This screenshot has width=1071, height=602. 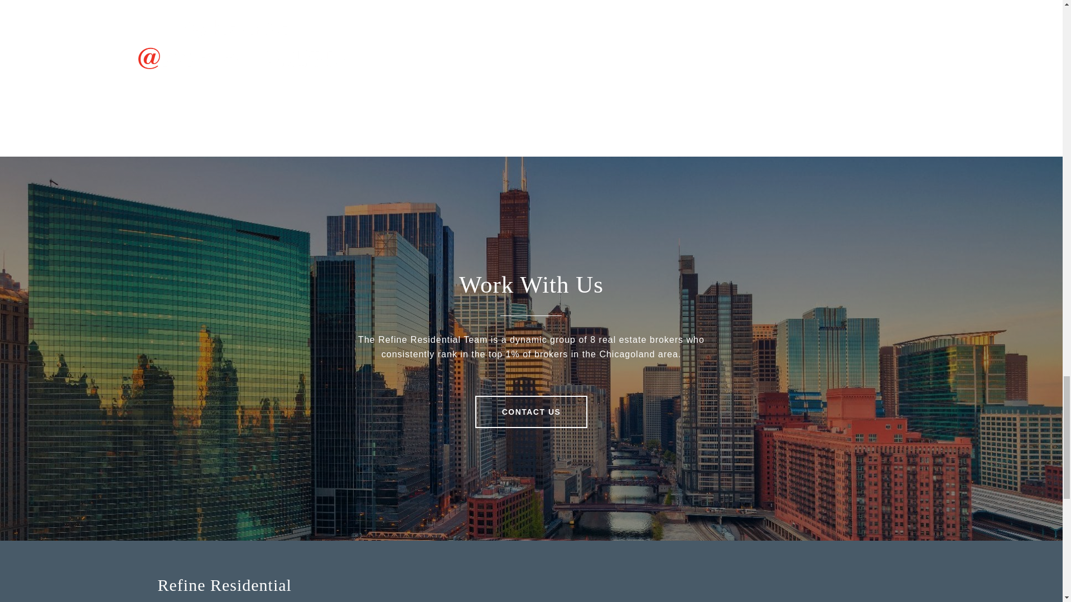 I want to click on CONTACT US, so click(x=532, y=411).